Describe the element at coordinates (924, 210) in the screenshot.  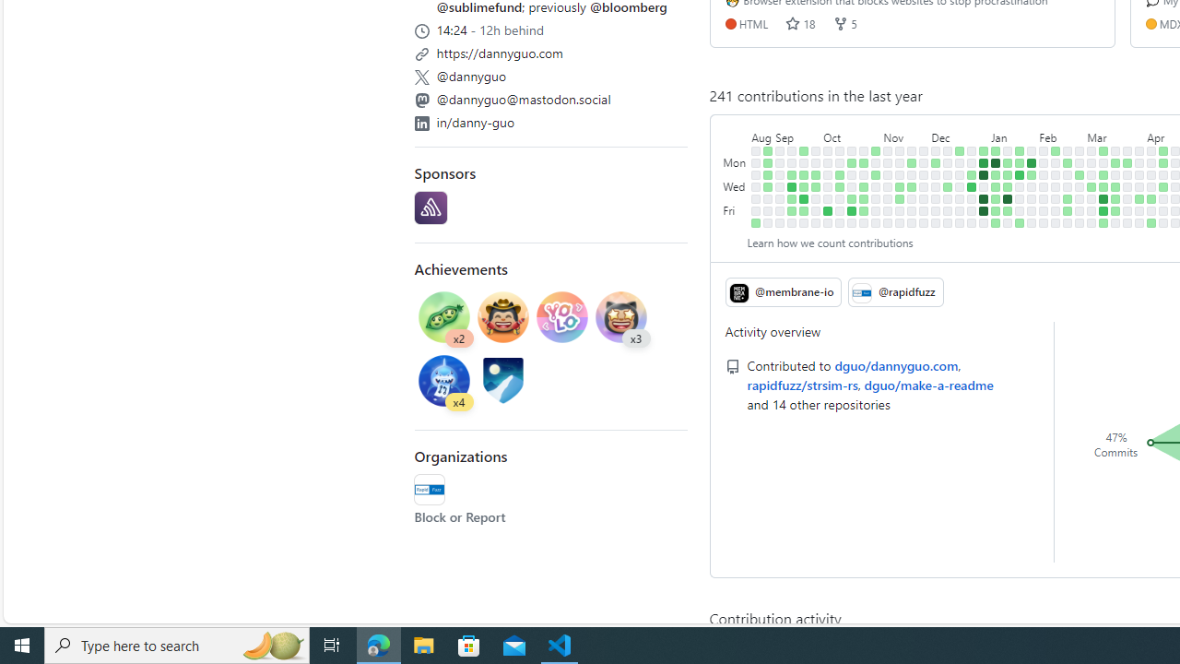
I see `No contributions on December 1st.` at that location.